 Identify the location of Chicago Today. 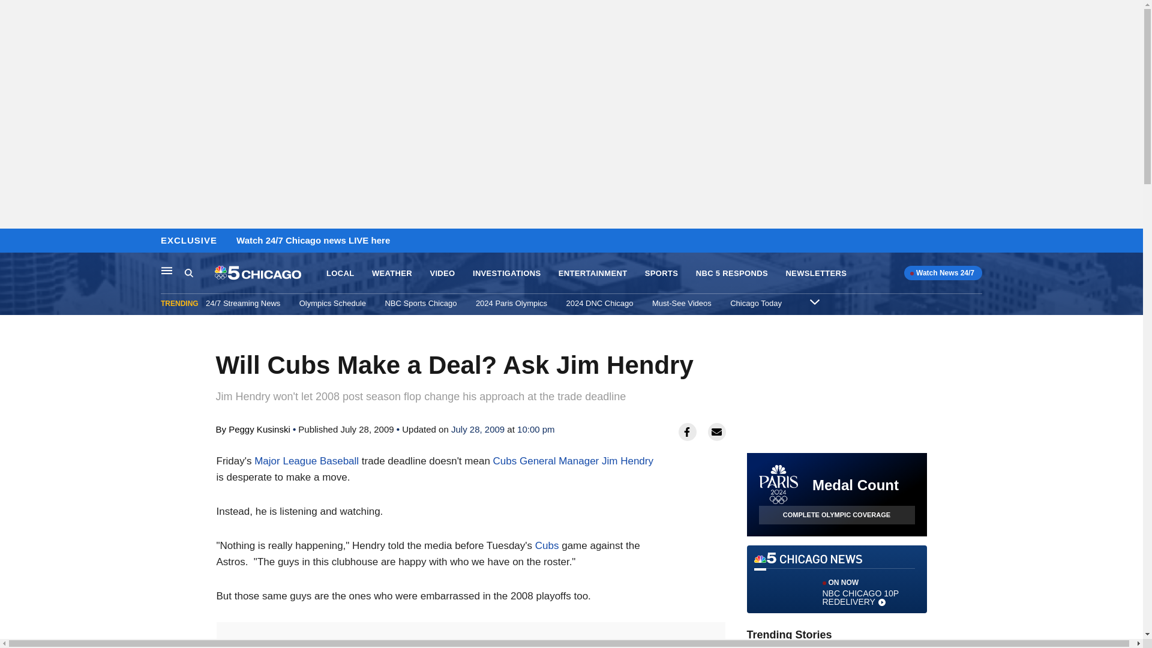
(547, 545).